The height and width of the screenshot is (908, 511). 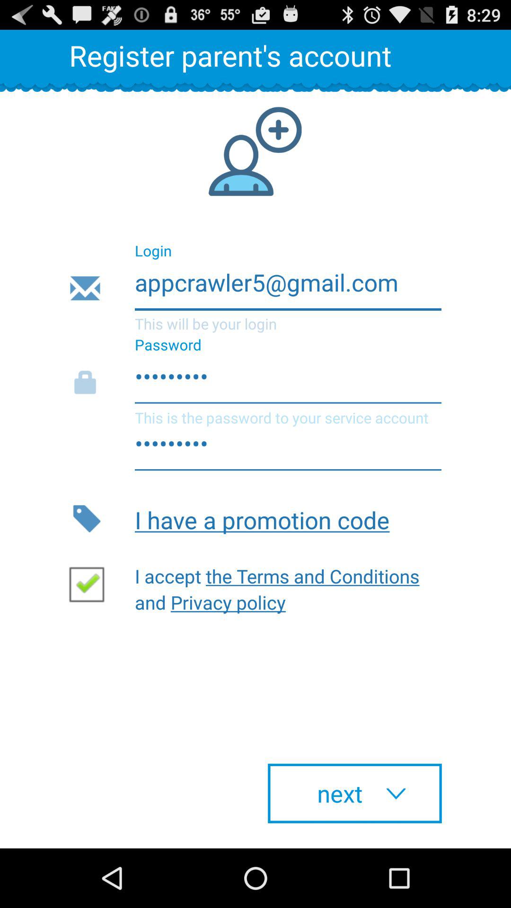 What do you see at coordinates (255, 288) in the screenshot?
I see `turn off the item above the crowd3116 item` at bounding box center [255, 288].